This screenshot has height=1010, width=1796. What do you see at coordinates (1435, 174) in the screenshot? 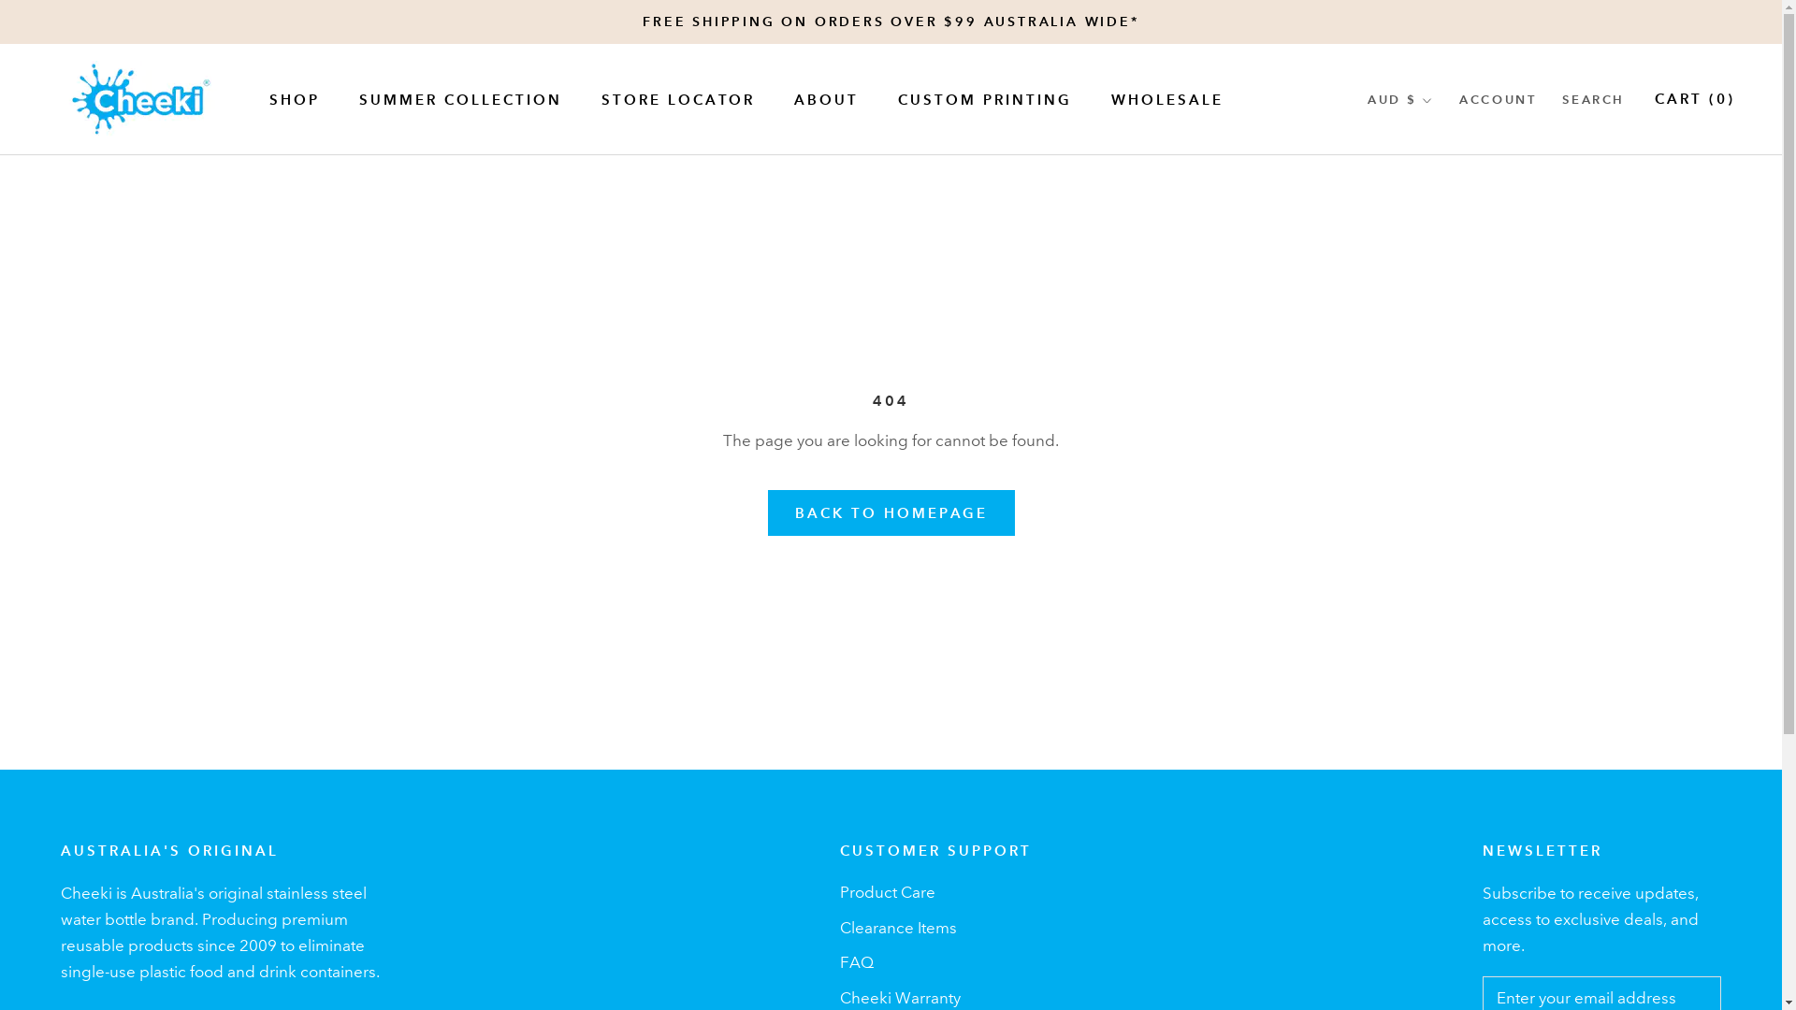
I see `AFN` at bounding box center [1435, 174].